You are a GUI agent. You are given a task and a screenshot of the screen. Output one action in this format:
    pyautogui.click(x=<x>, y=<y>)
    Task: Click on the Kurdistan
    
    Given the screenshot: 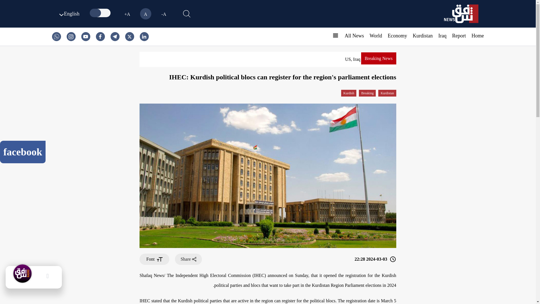 What is the action you would take?
    pyautogui.click(x=423, y=35)
    